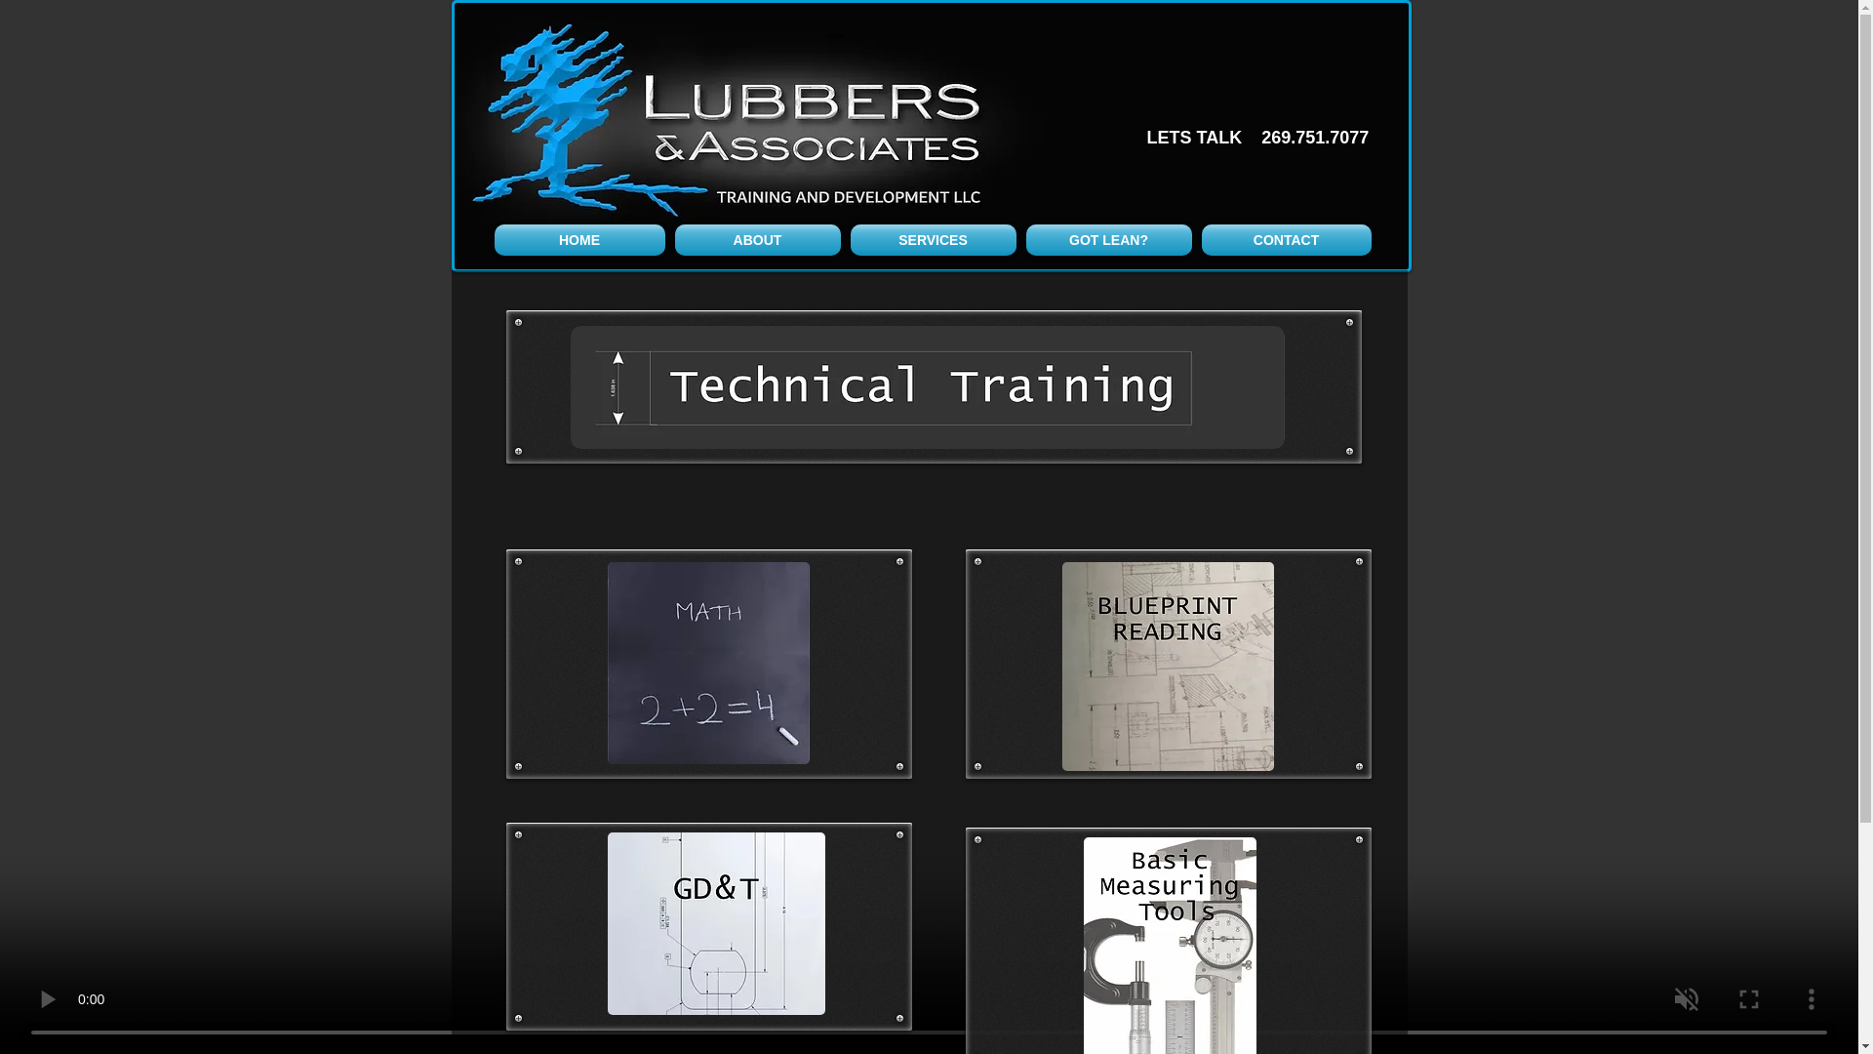 The width and height of the screenshot is (1873, 1054). I want to click on HOME, so click(581, 240).